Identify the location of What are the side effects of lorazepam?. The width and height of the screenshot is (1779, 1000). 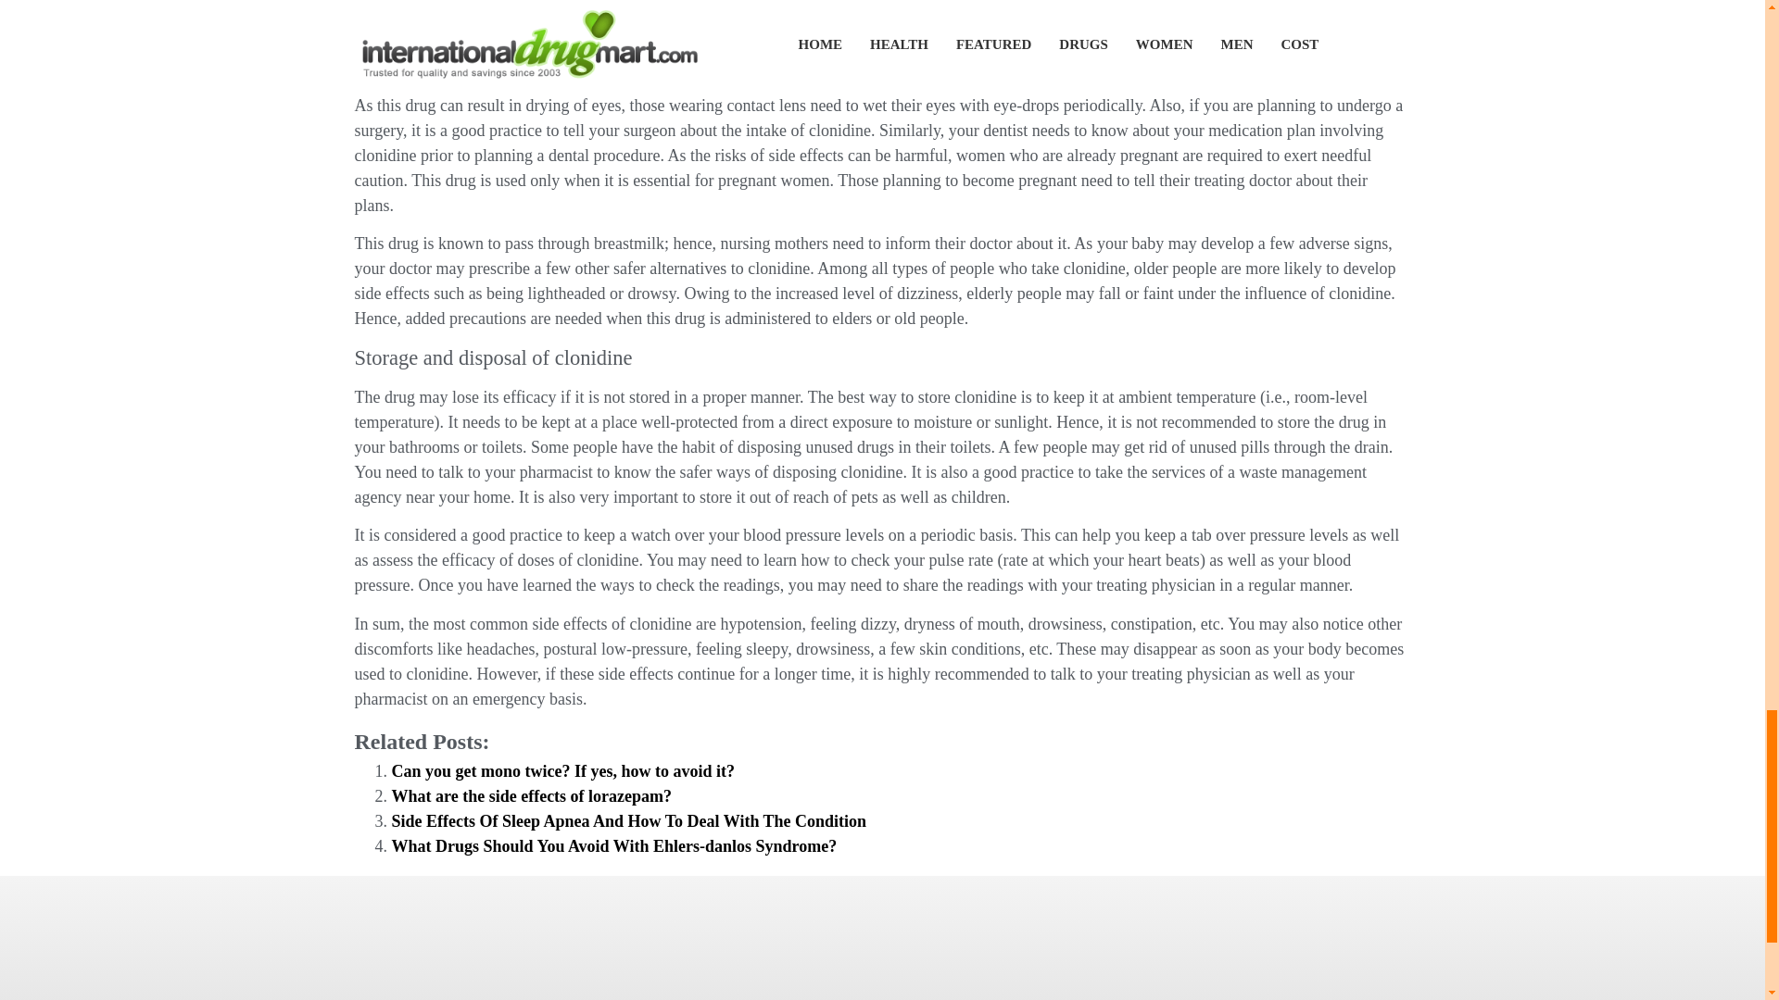
(532, 796).